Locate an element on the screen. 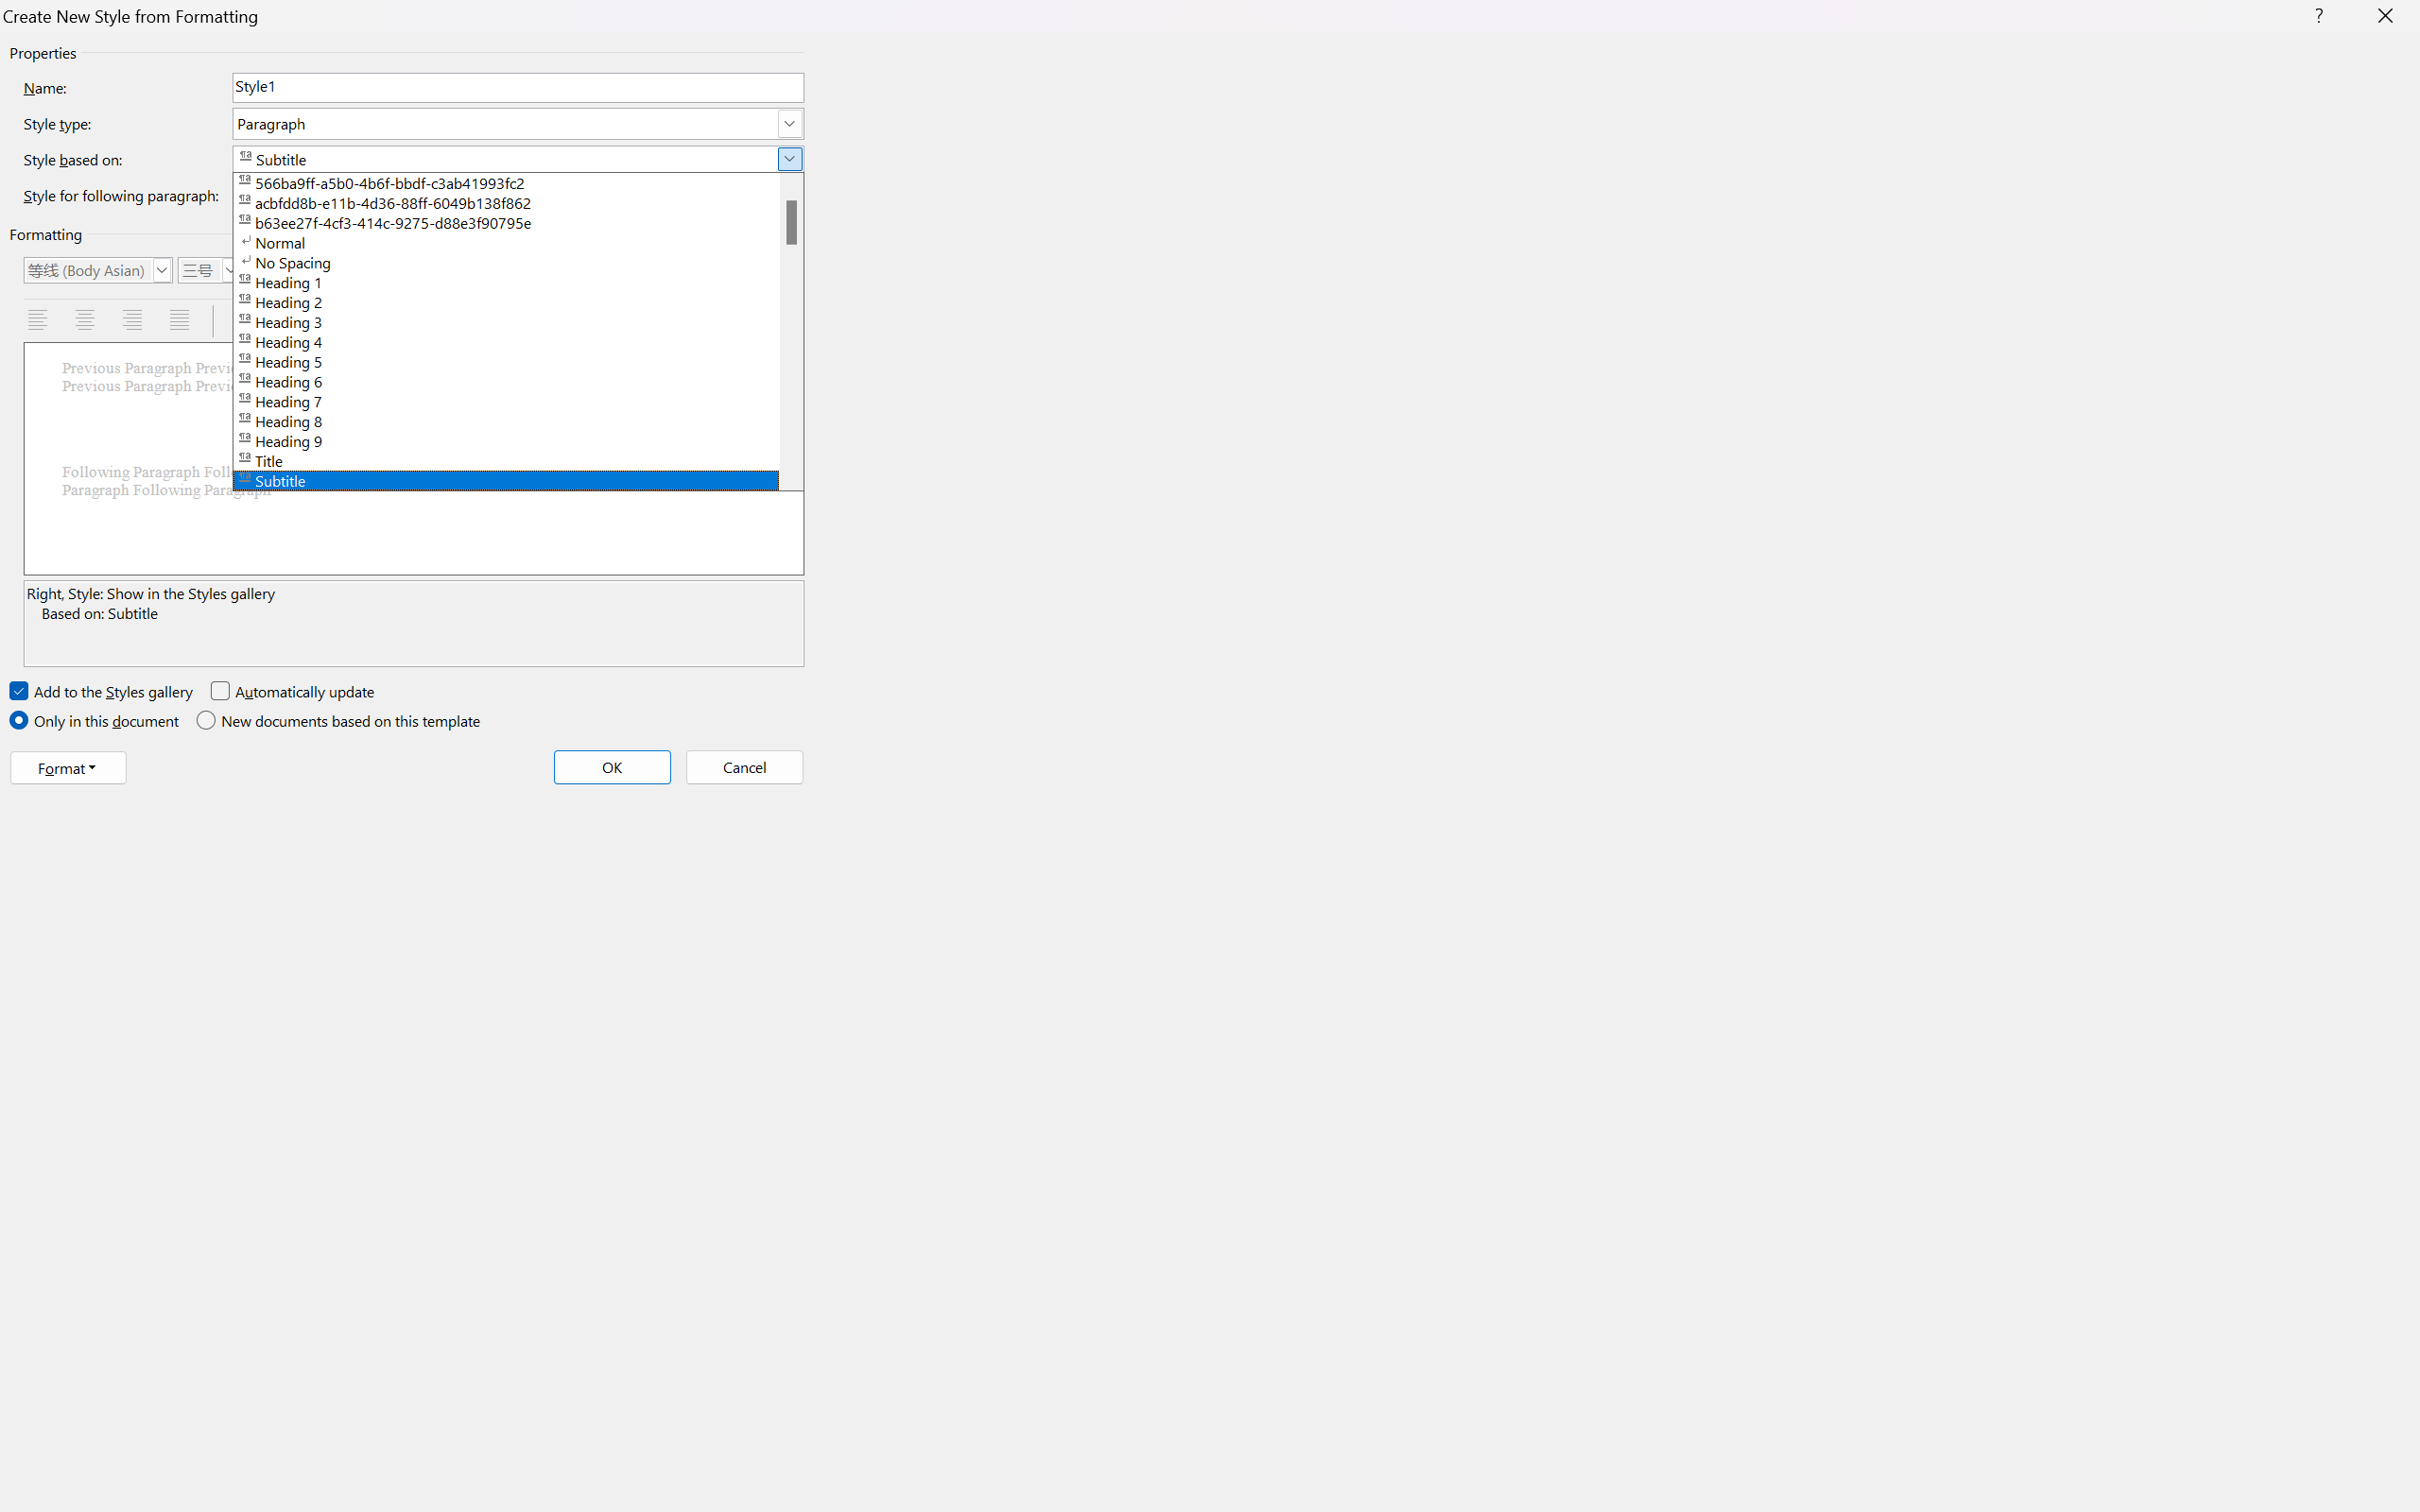  Italic is located at coordinates (307, 269).